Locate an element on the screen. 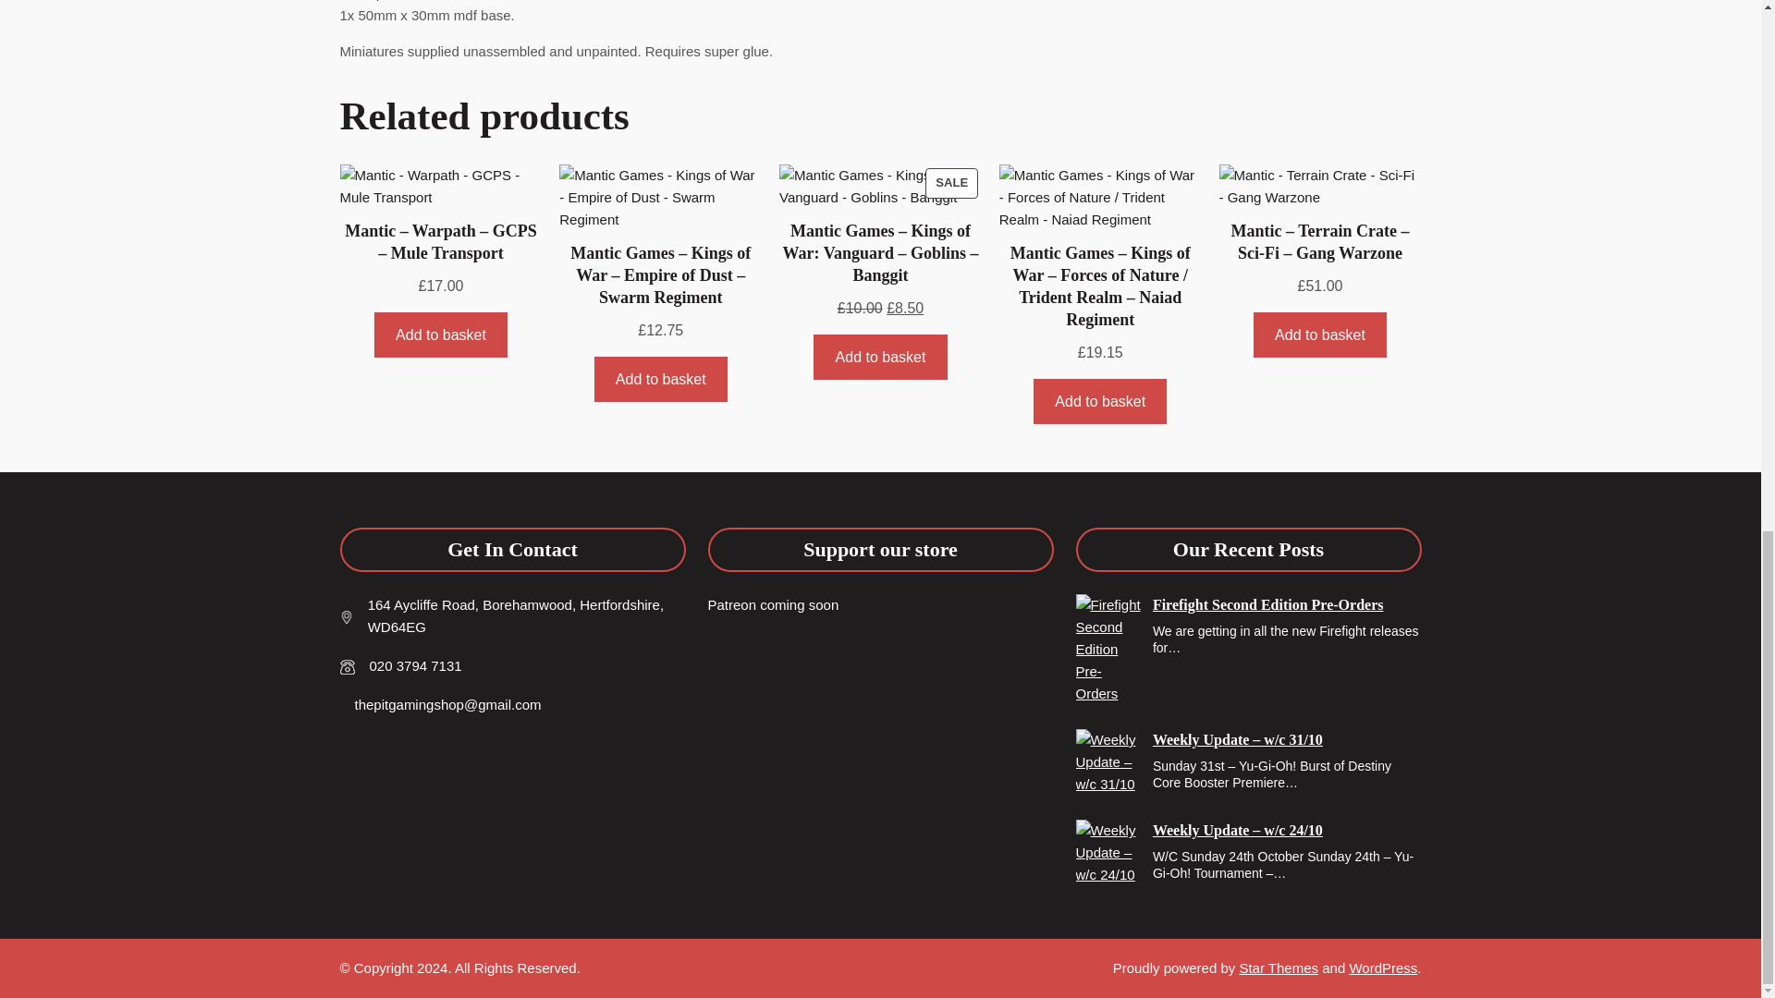 This screenshot has height=998, width=1775. Add to basket is located at coordinates (661, 379).